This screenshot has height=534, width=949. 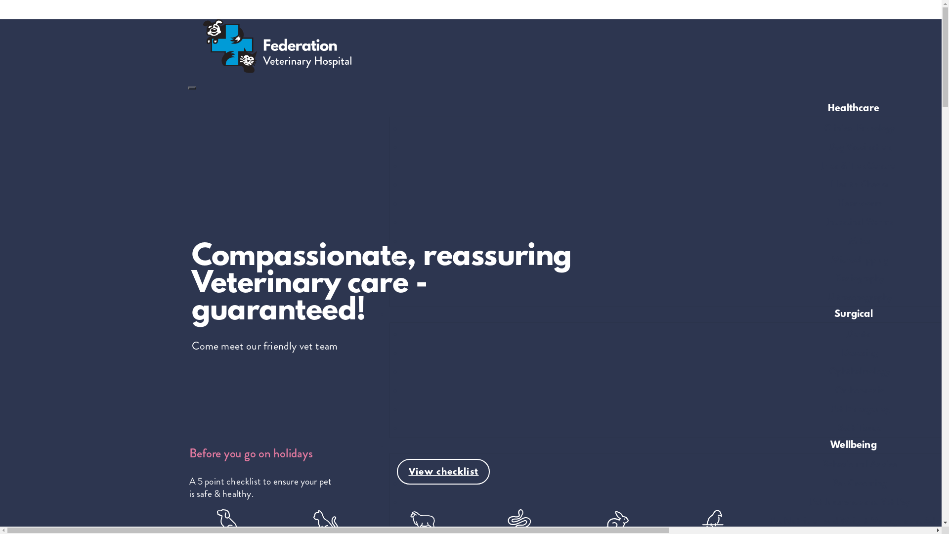 What do you see at coordinates (860, 502) in the screenshot?
I see `Pet Insurance and Vet Pay` at bounding box center [860, 502].